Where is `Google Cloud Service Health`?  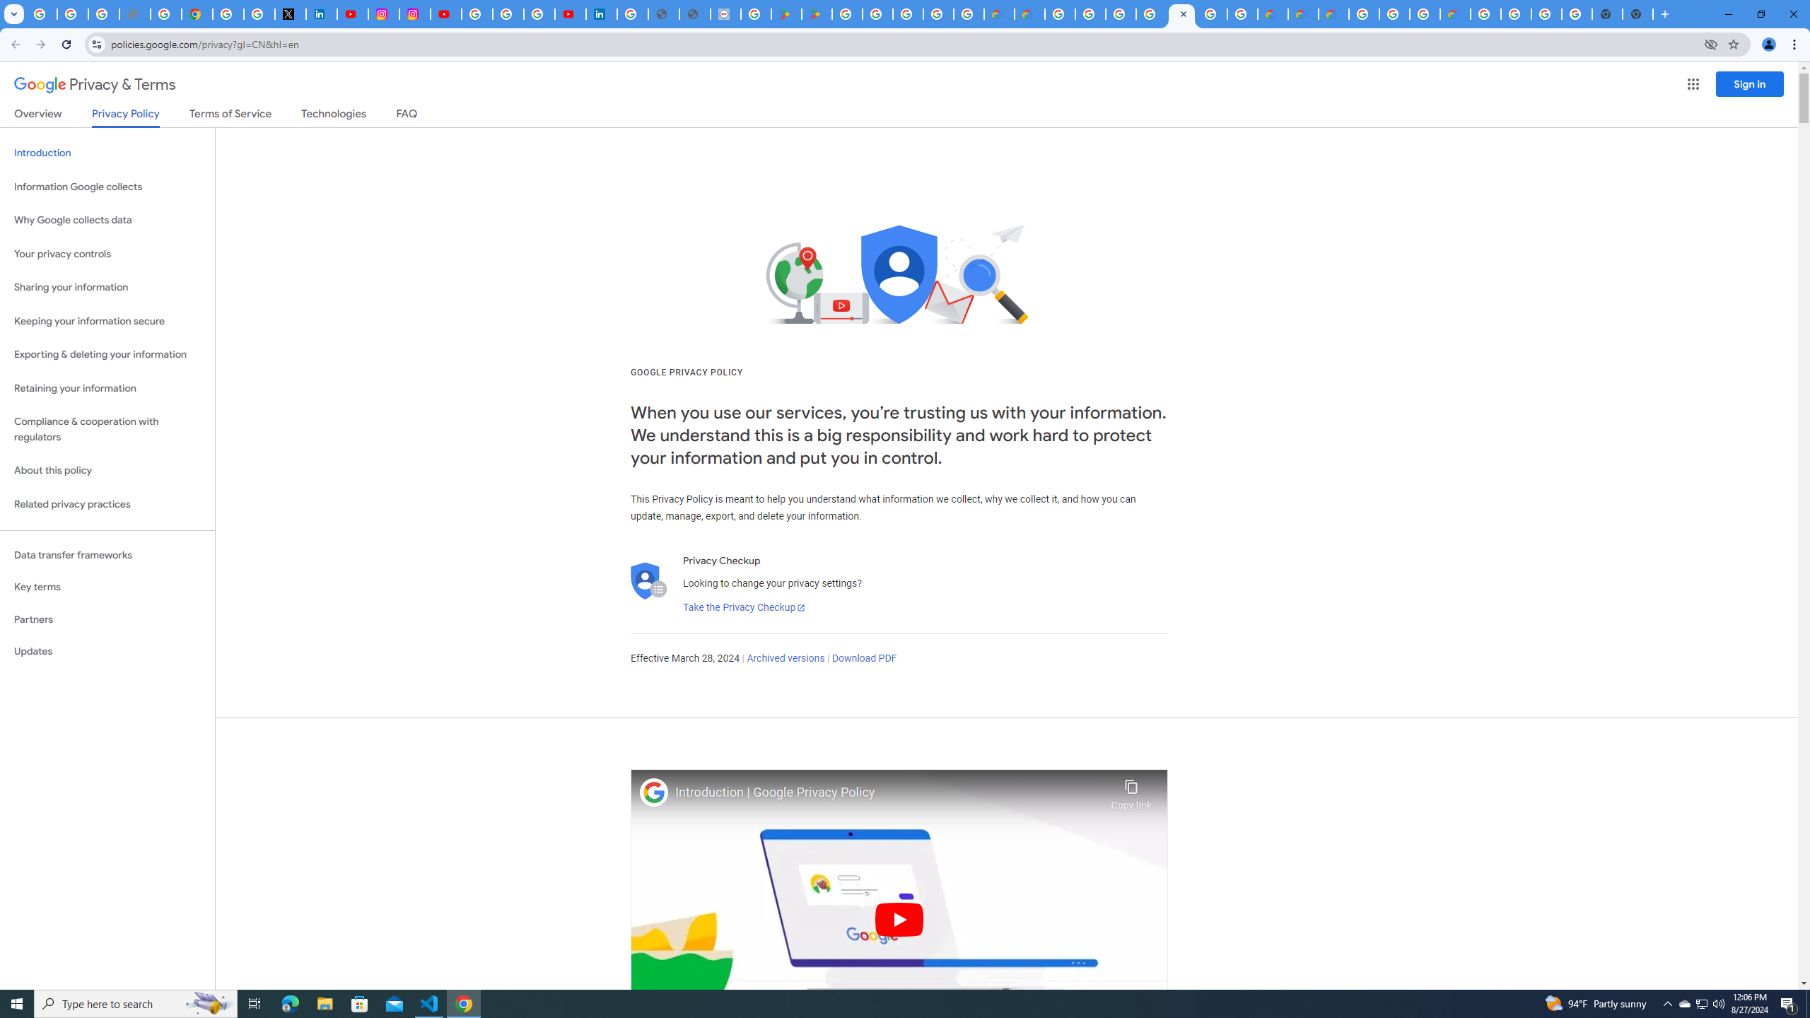 Google Cloud Service Health is located at coordinates (1455, 14).